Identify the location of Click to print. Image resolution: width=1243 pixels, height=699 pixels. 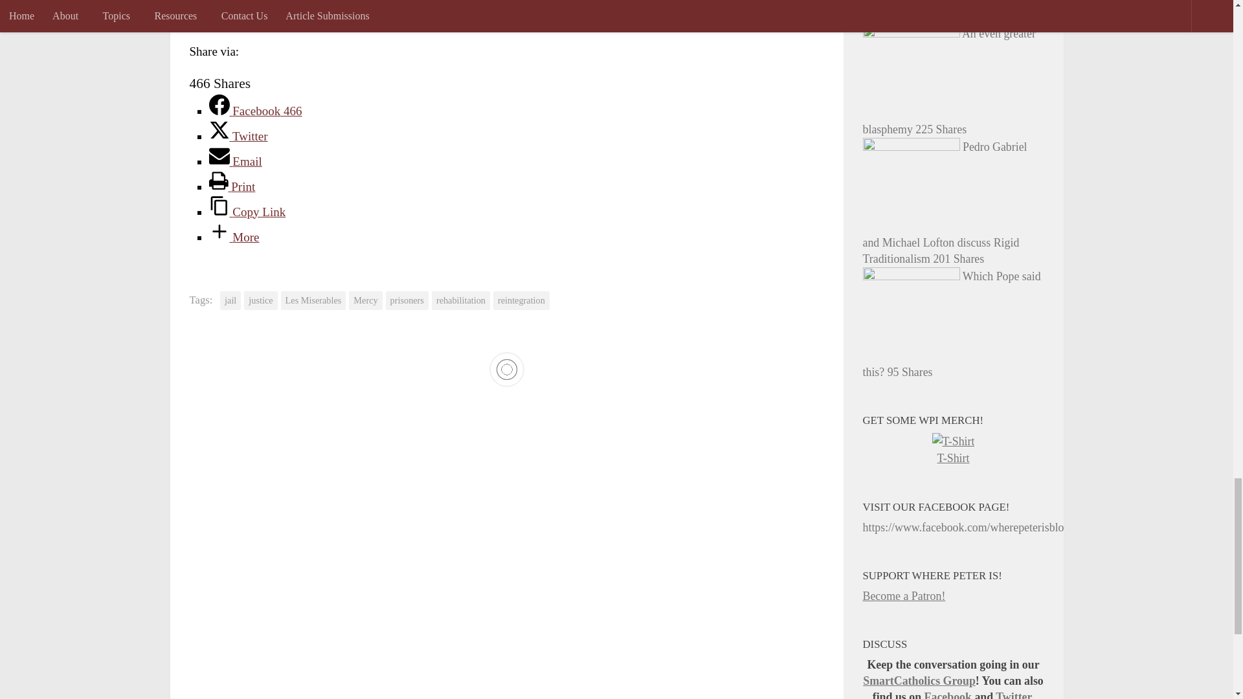
(277, 10).